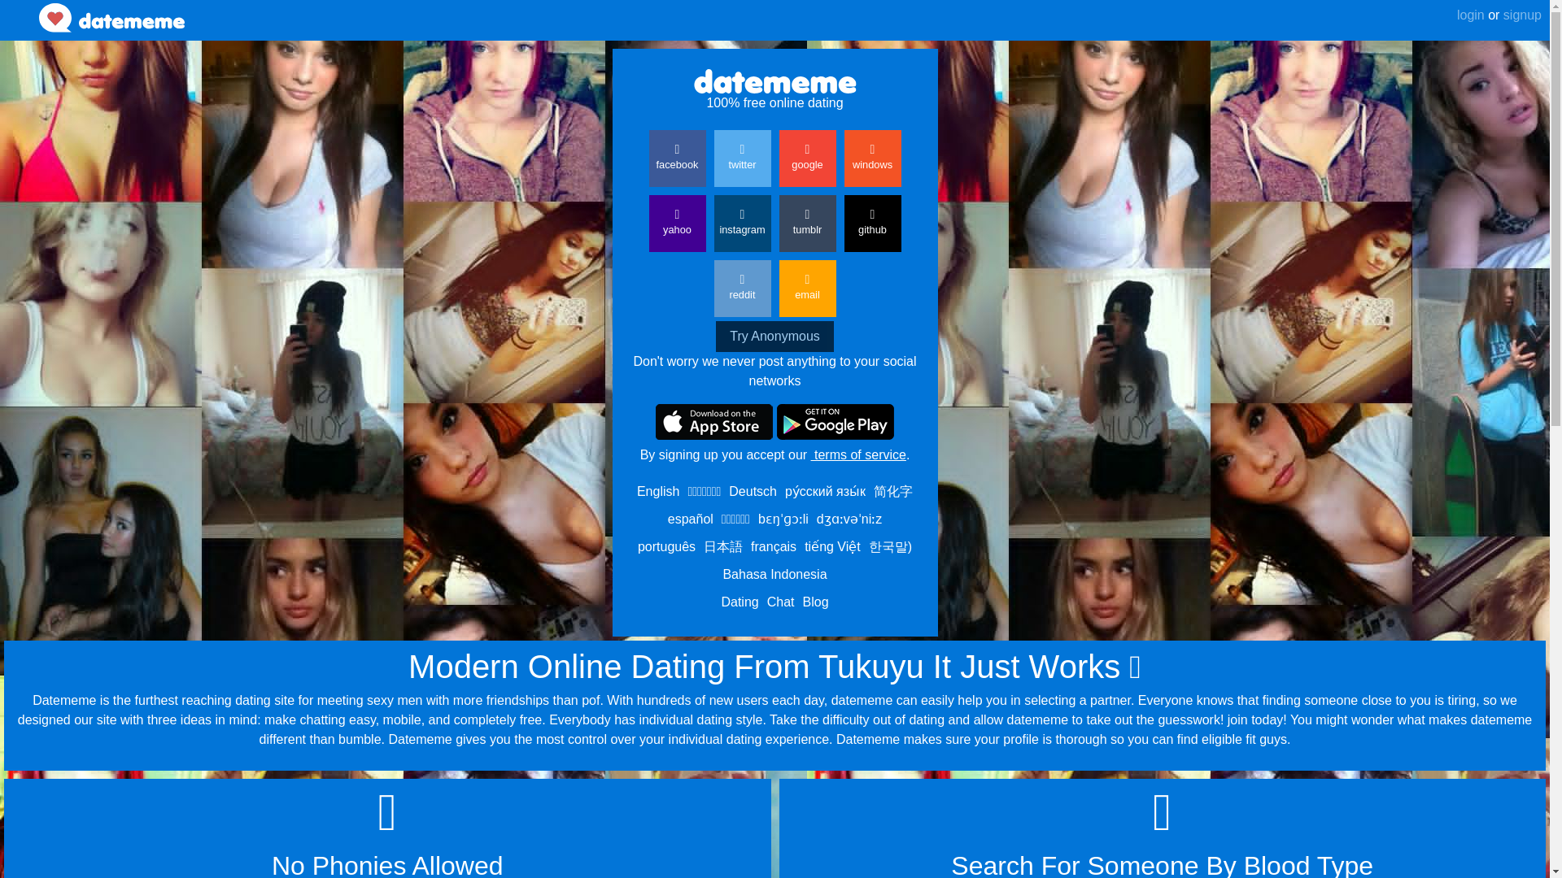 The image size is (1562, 878). Describe the element at coordinates (774, 574) in the screenshot. I see `Bahasa Indonesia` at that location.